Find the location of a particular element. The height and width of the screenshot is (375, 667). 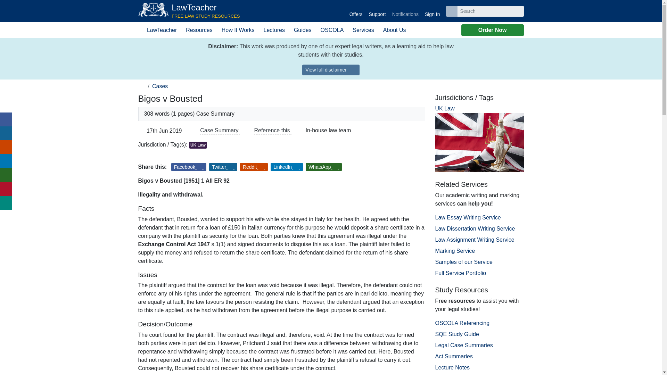

Offers is located at coordinates (331, 70).